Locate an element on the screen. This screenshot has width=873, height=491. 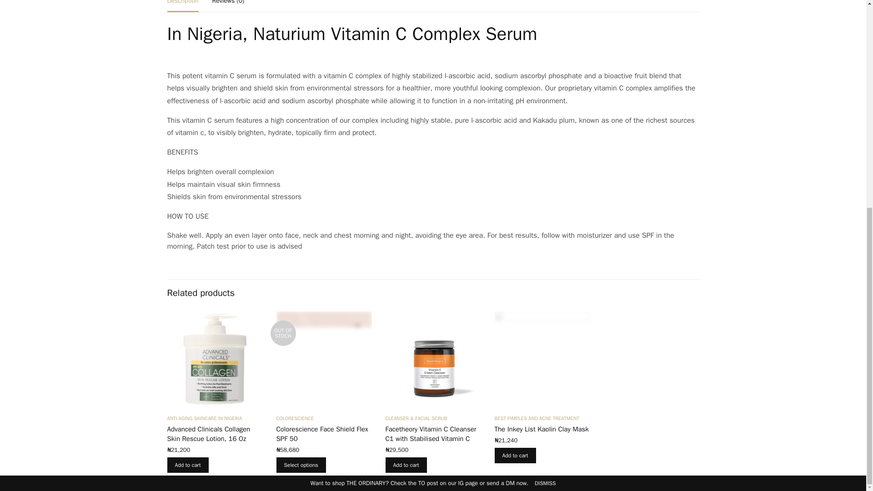
Facetheory Vitamin C Cleanser C1 with Stabilised Vitamin C is located at coordinates (431, 434).